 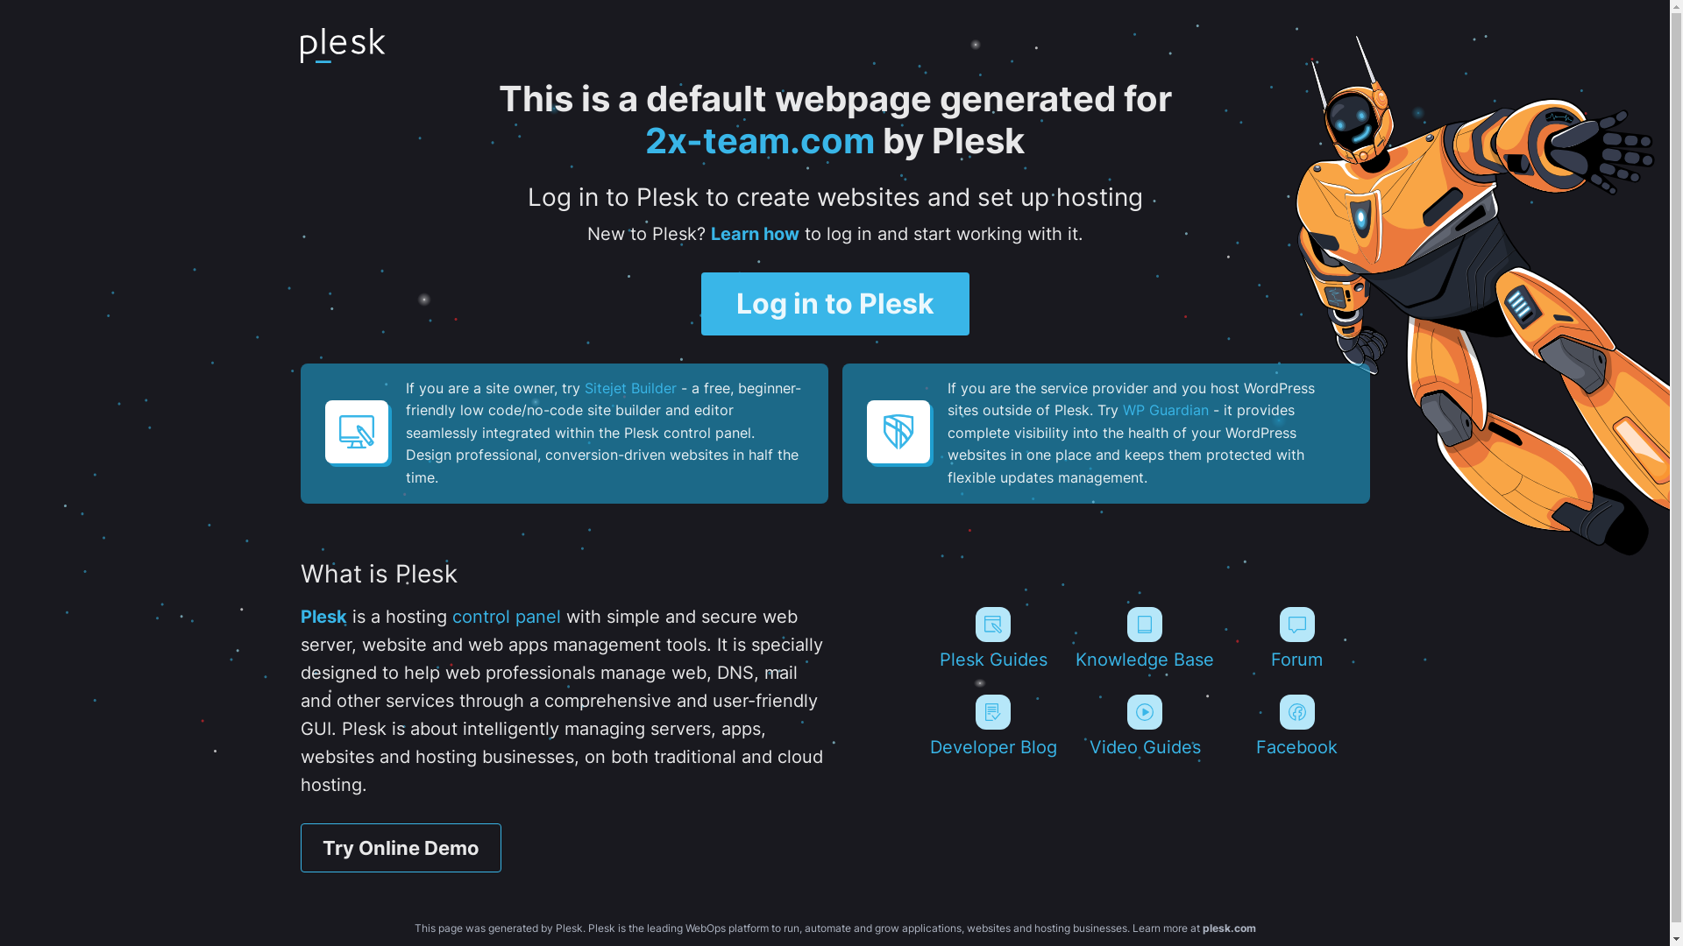 What do you see at coordinates (507, 617) in the screenshot?
I see `control panel` at bounding box center [507, 617].